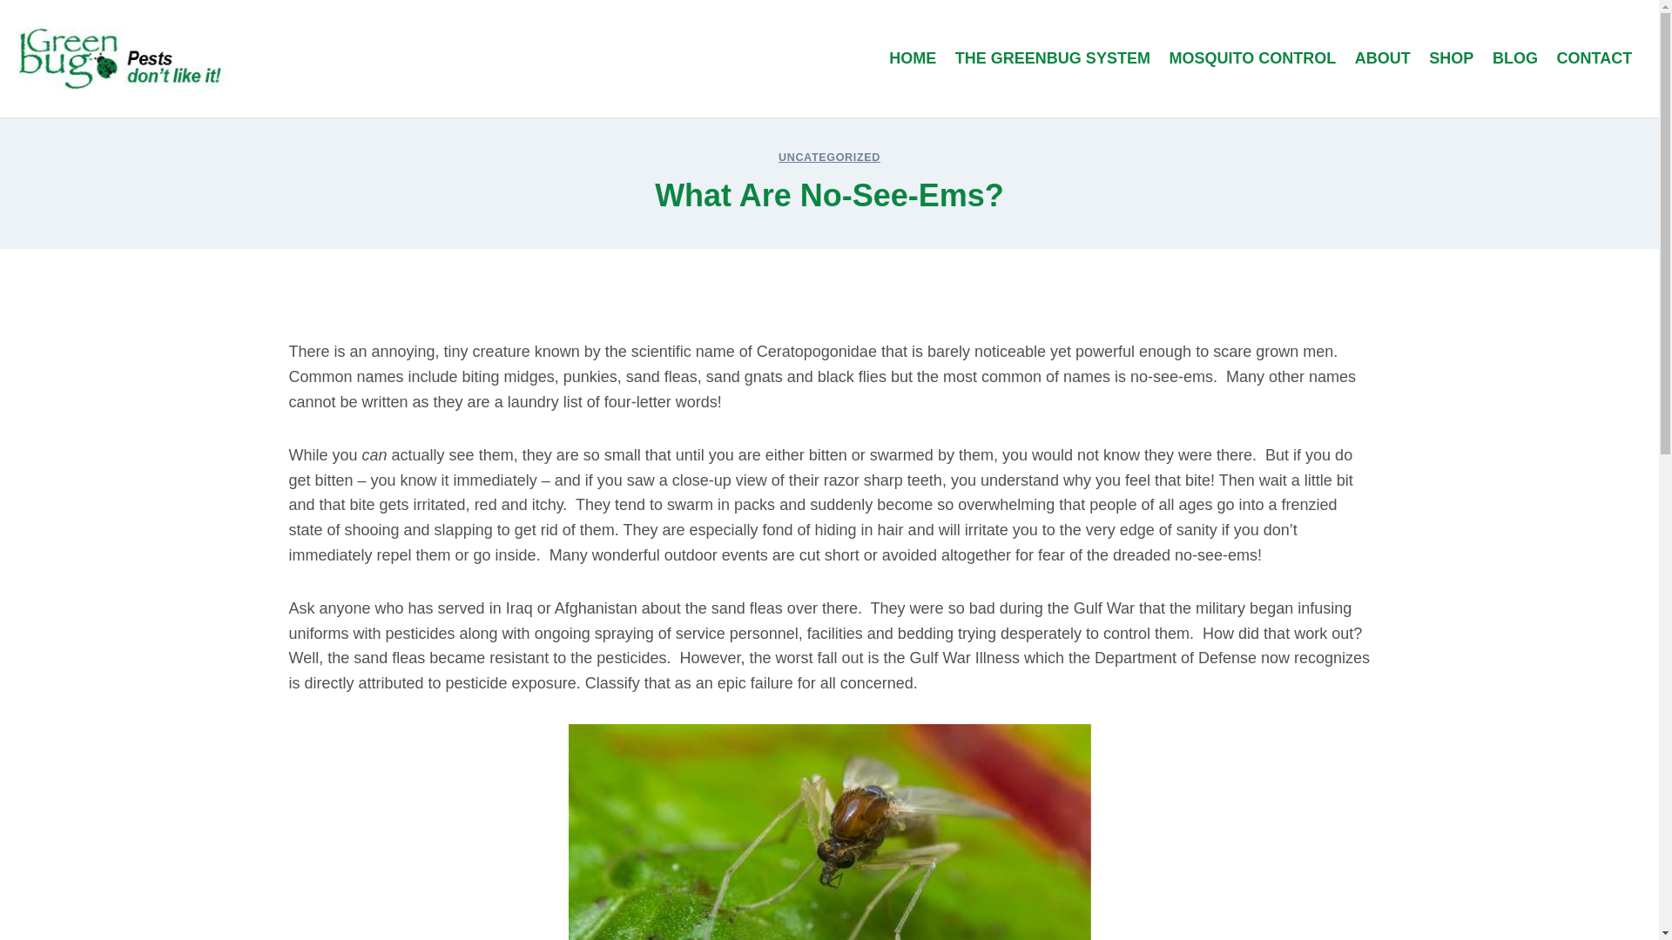  I want to click on CONTACT, so click(1594, 59).